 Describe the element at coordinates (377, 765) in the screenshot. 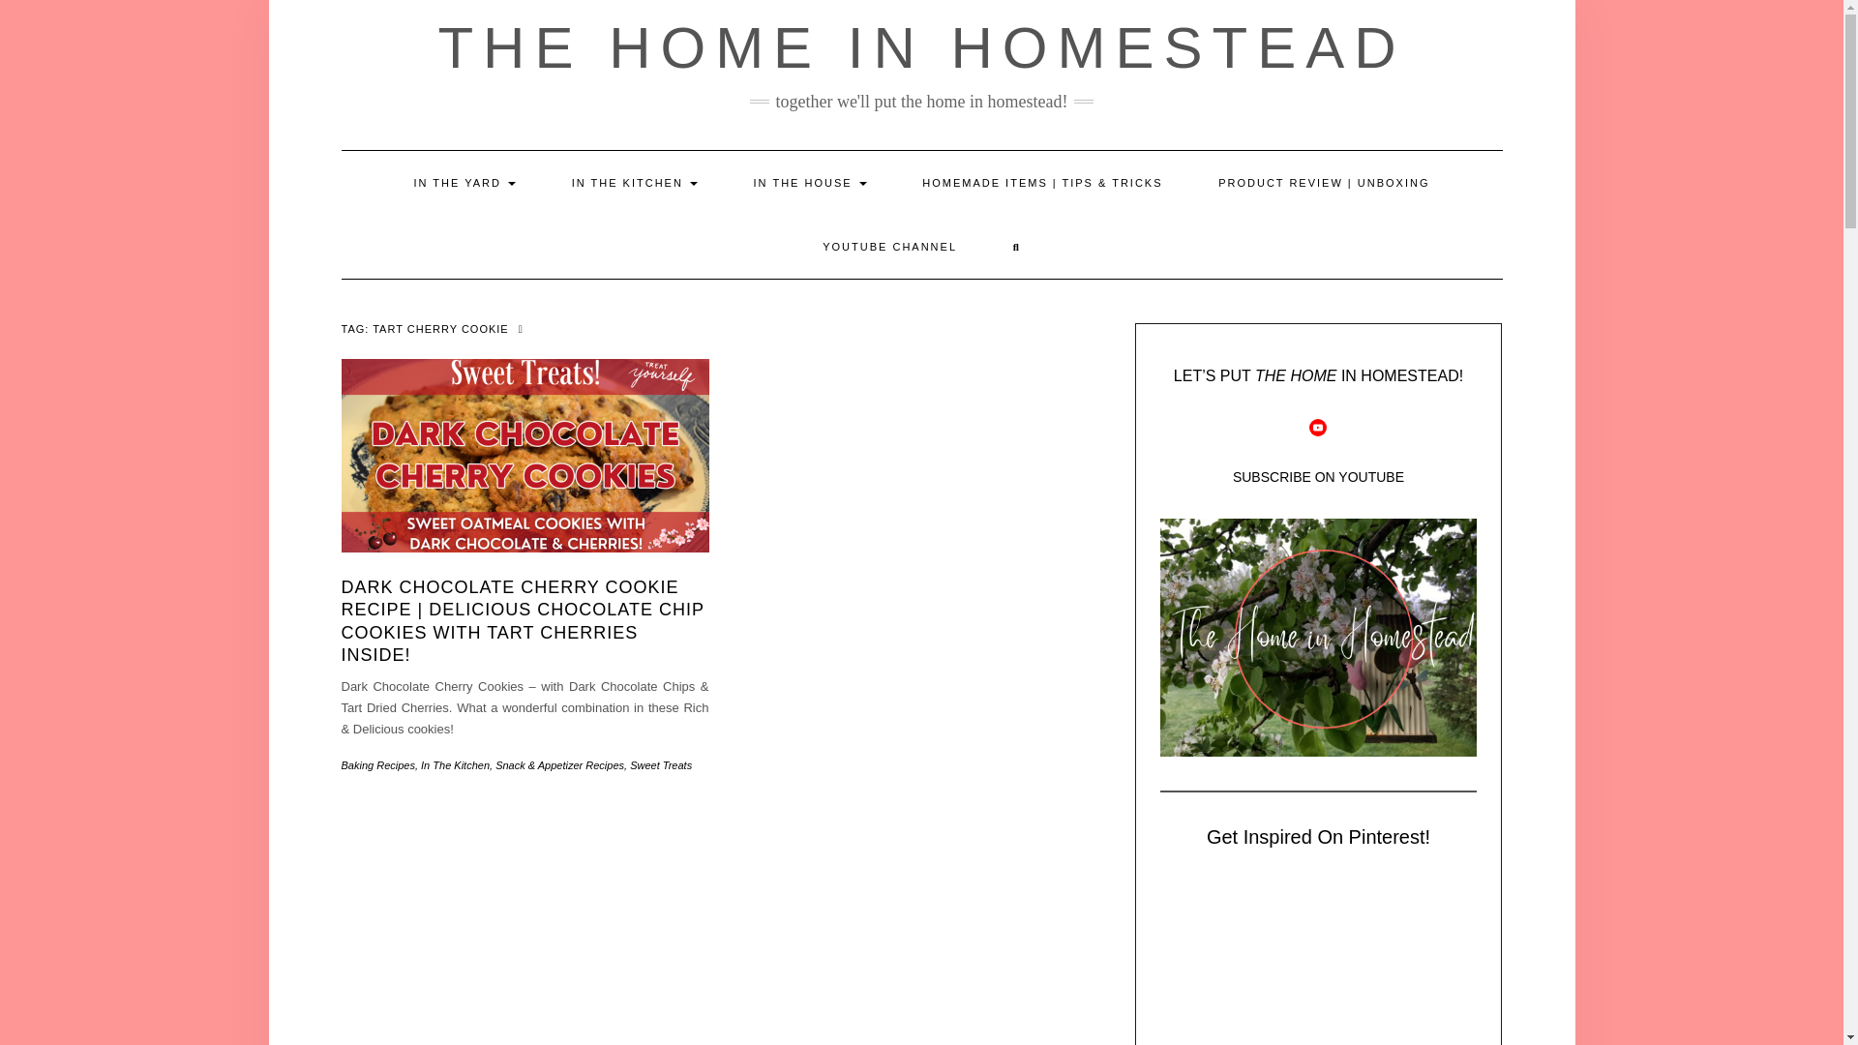

I see `Baking Recipes` at that location.